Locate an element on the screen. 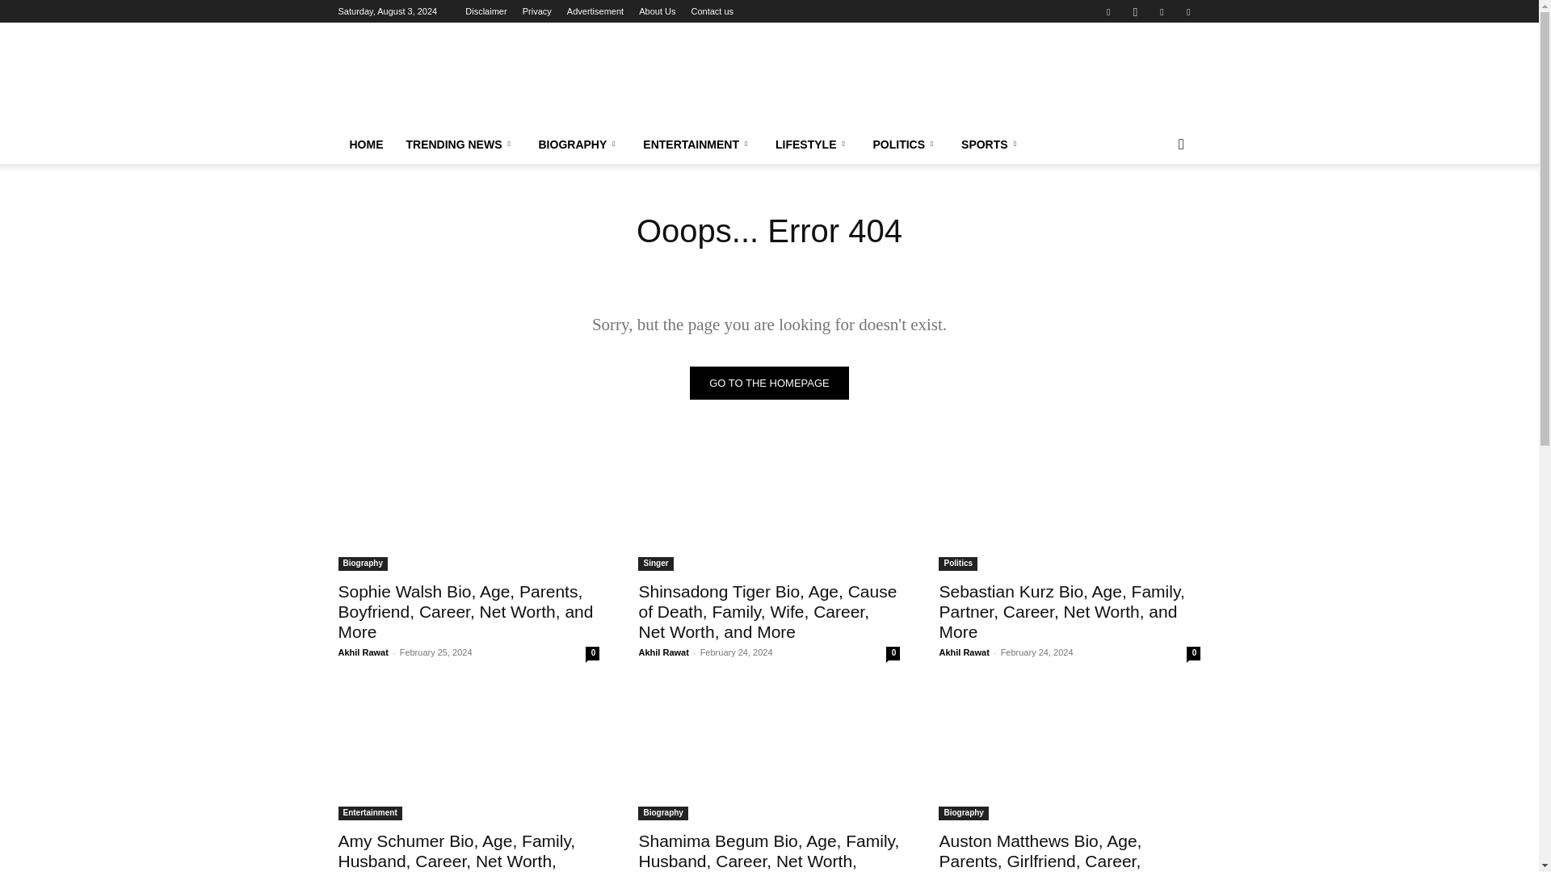  About Us is located at coordinates (657, 11).